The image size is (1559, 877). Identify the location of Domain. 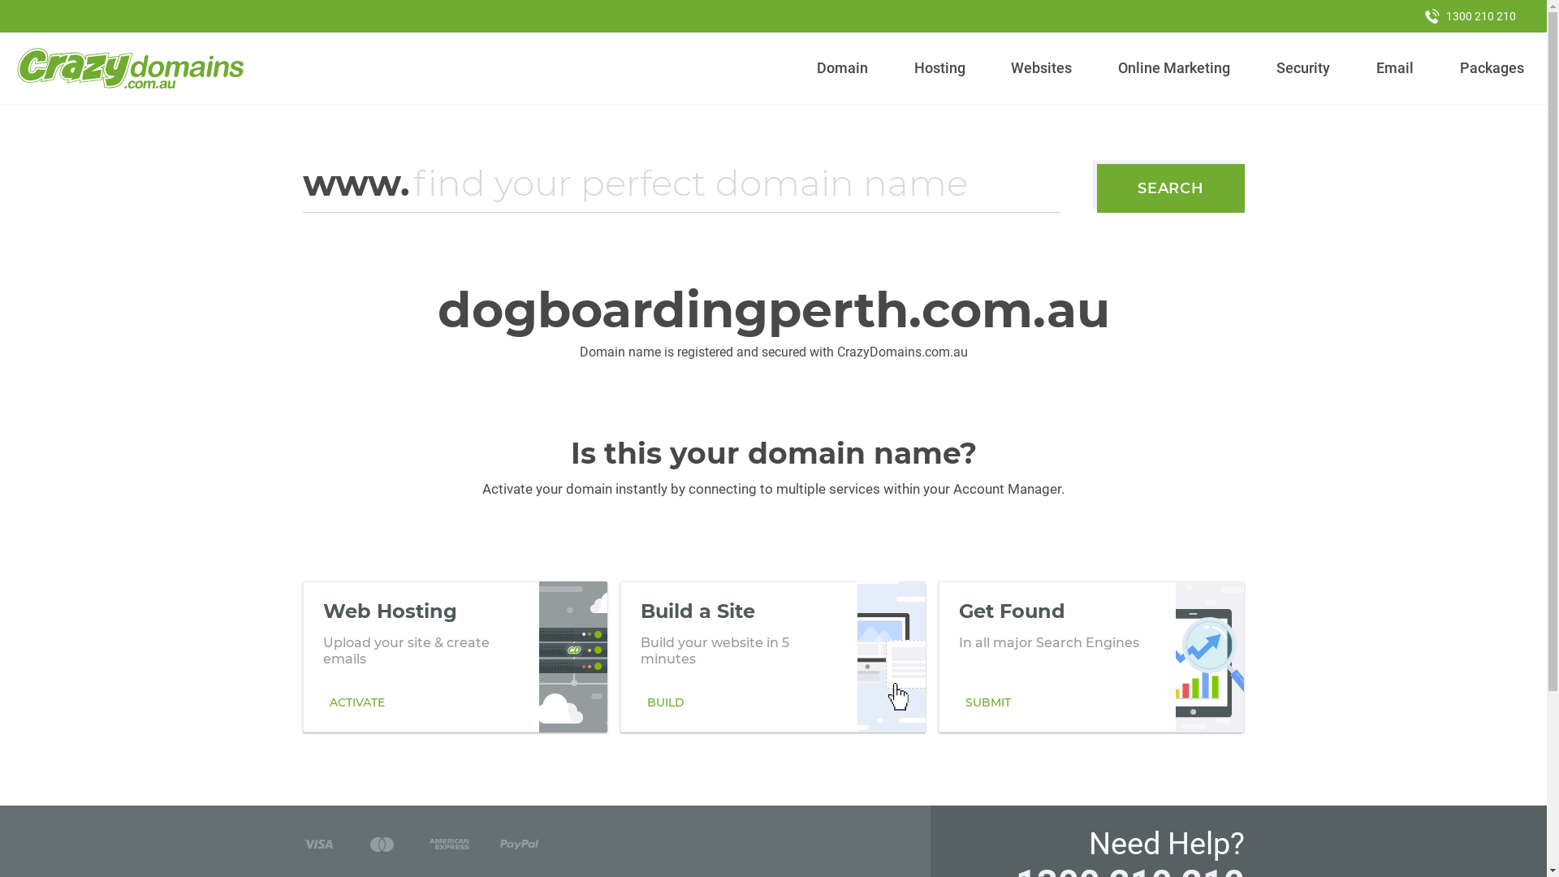
(843, 68).